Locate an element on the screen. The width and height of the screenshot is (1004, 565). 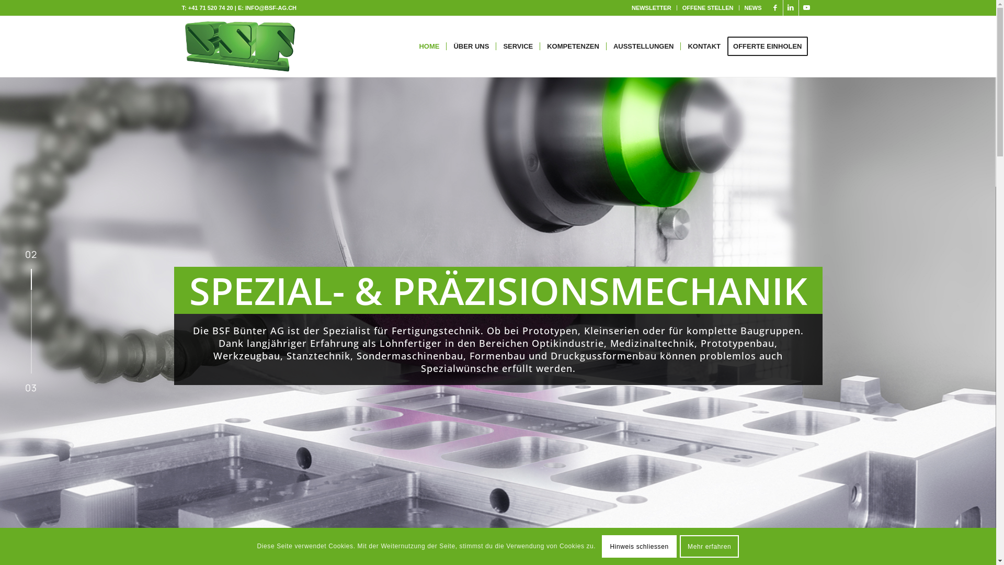
LinkedIn is located at coordinates (791, 8).